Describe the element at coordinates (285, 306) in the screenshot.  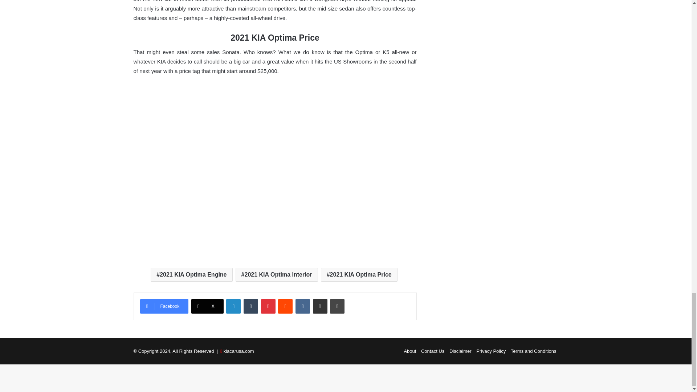
I see `Reddit` at that location.